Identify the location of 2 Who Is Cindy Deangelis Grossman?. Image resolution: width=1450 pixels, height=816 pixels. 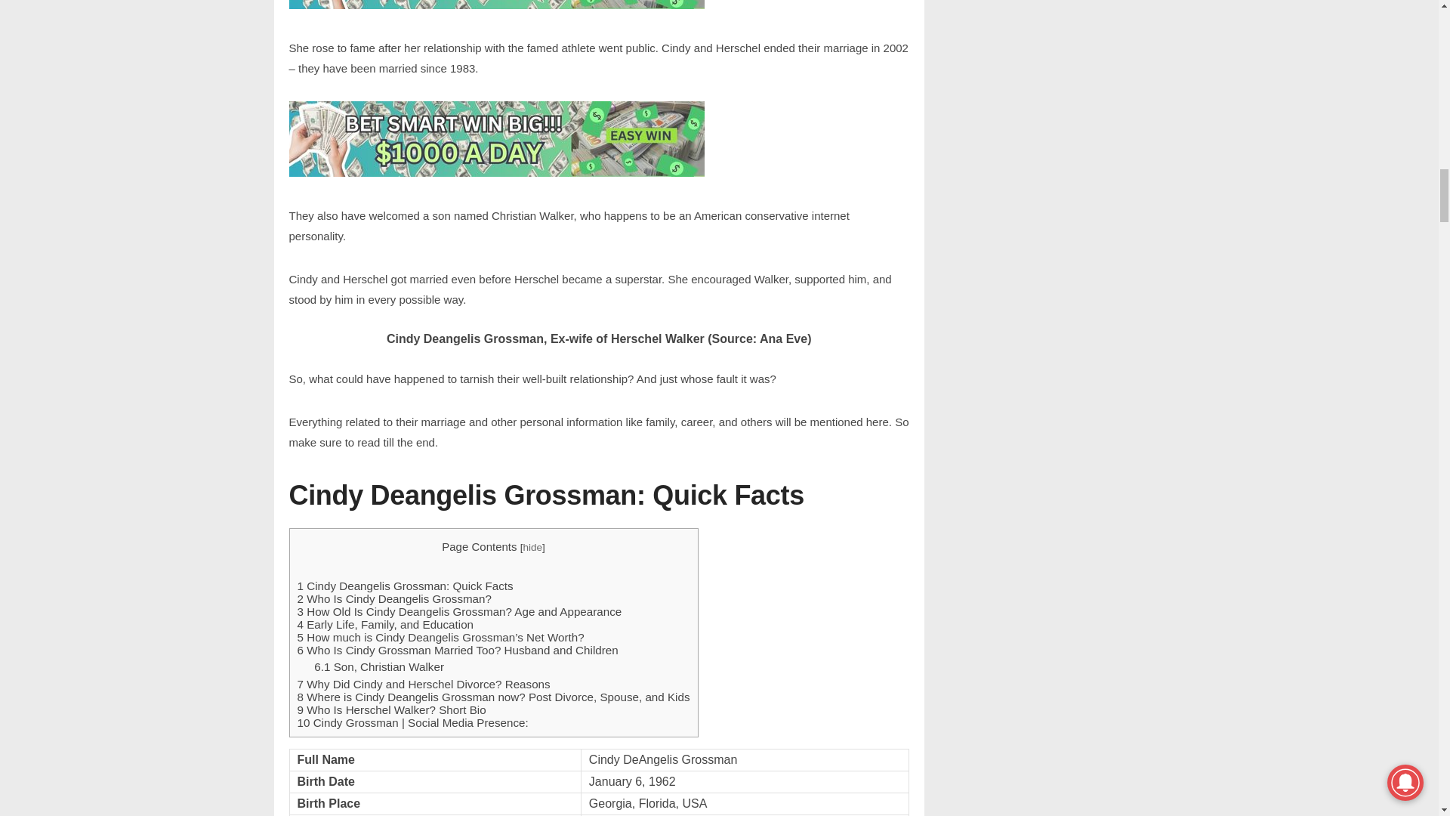
(394, 598).